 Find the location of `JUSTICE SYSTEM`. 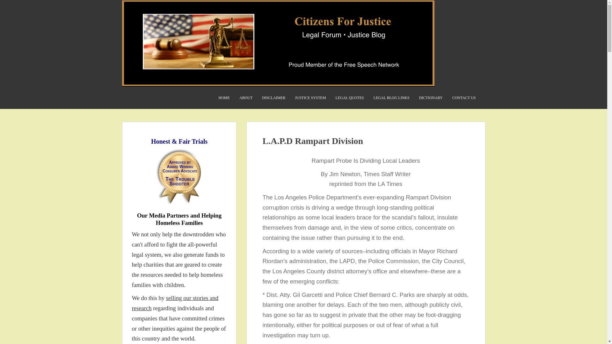

JUSTICE SYSTEM is located at coordinates (310, 98).